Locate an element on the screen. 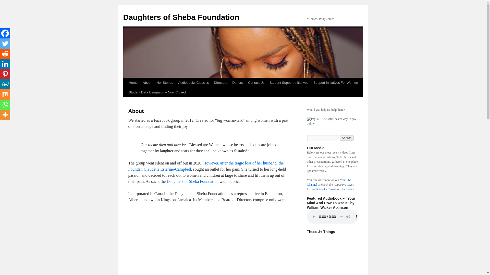 The image size is (490, 275). Contact Us is located at coordinates (256, 82).